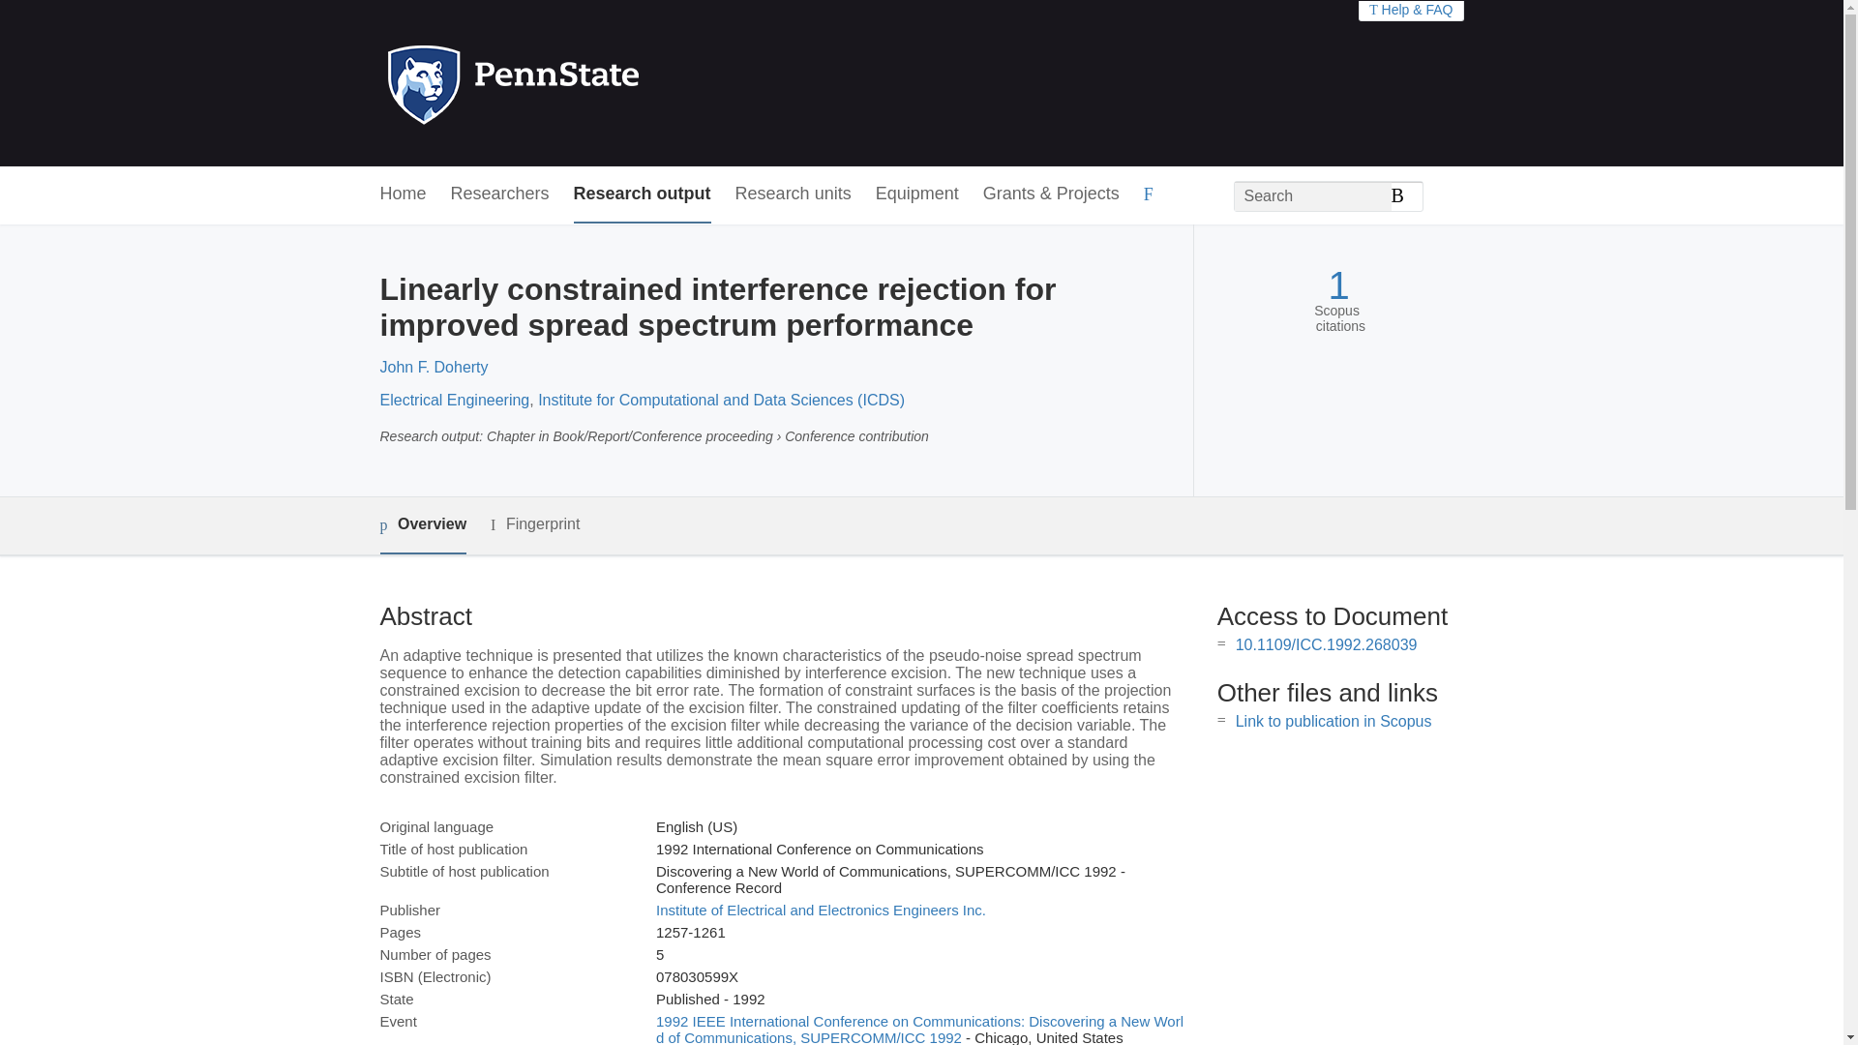  I want to click on Fingerprint, so click(534, 524).